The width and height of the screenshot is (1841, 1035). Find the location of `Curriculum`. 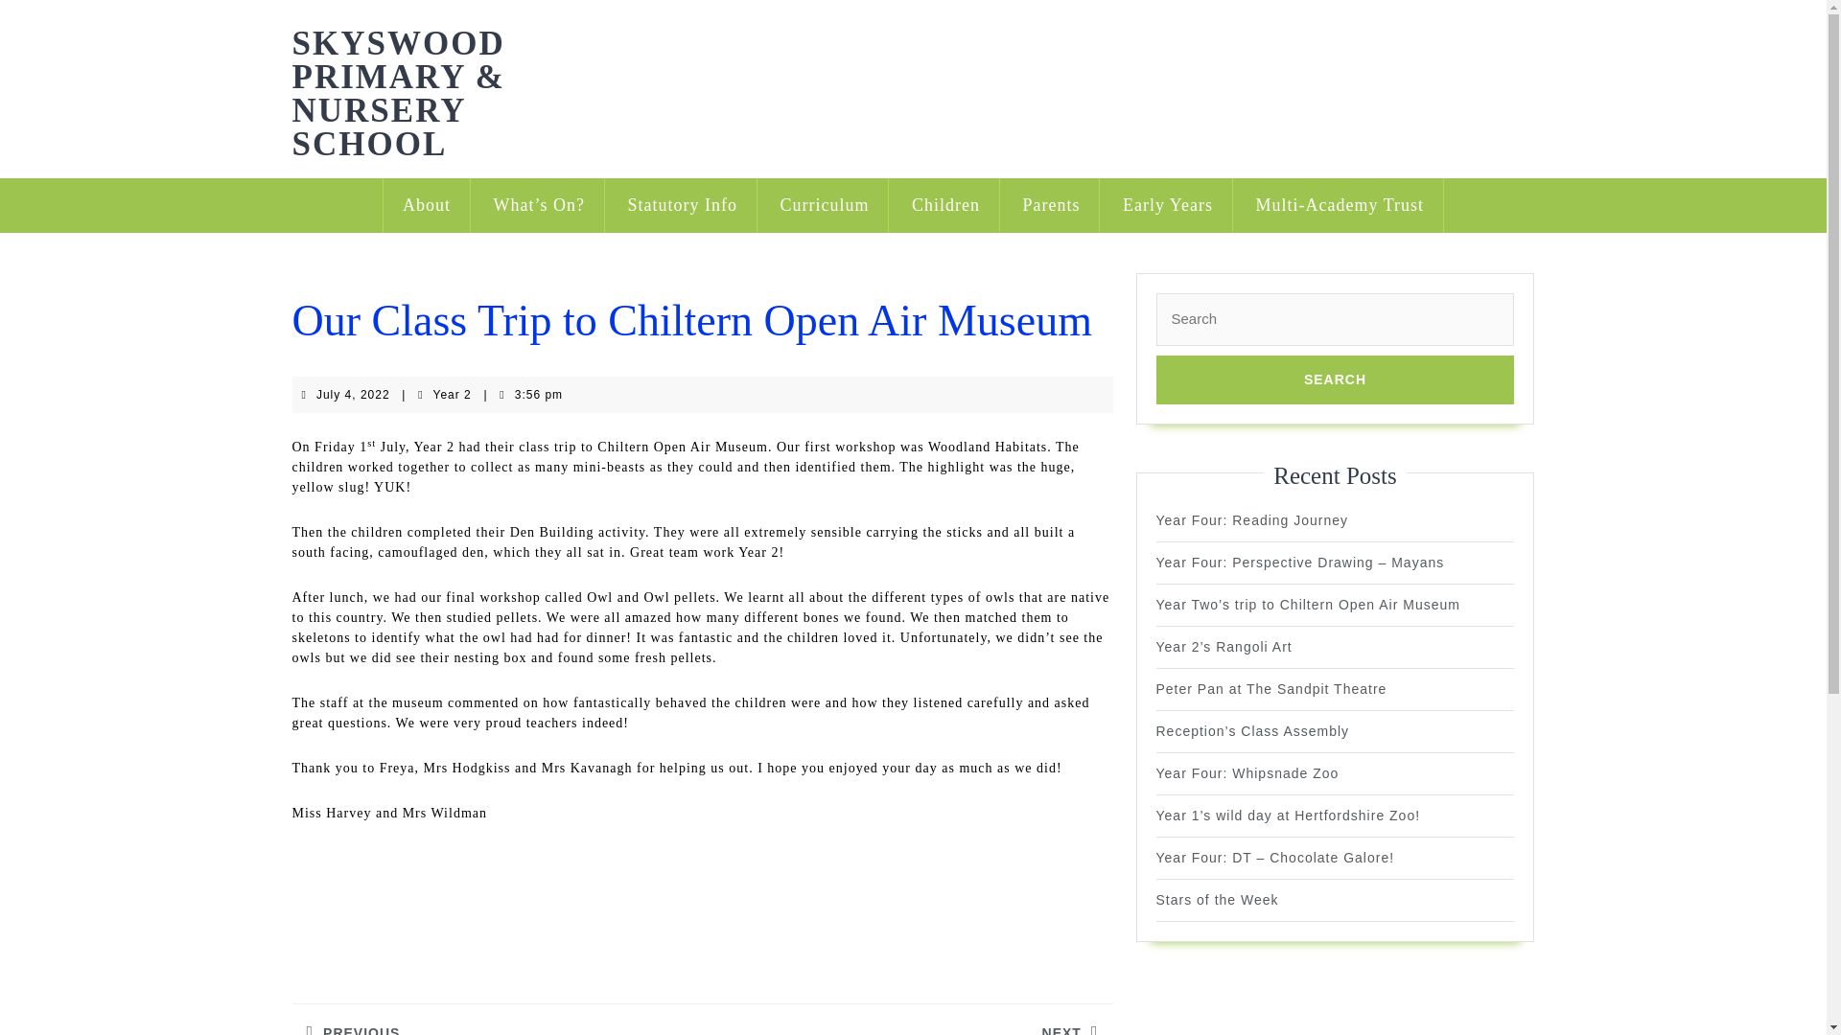

Curriculum is located at coordinates (825, 205).